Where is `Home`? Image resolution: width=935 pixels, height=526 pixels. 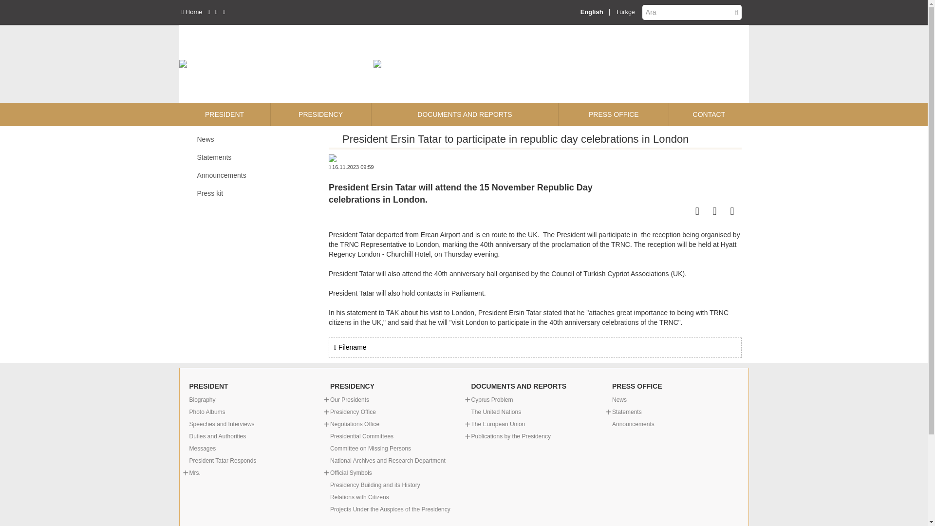
Home is located at coordinates (191, 12).